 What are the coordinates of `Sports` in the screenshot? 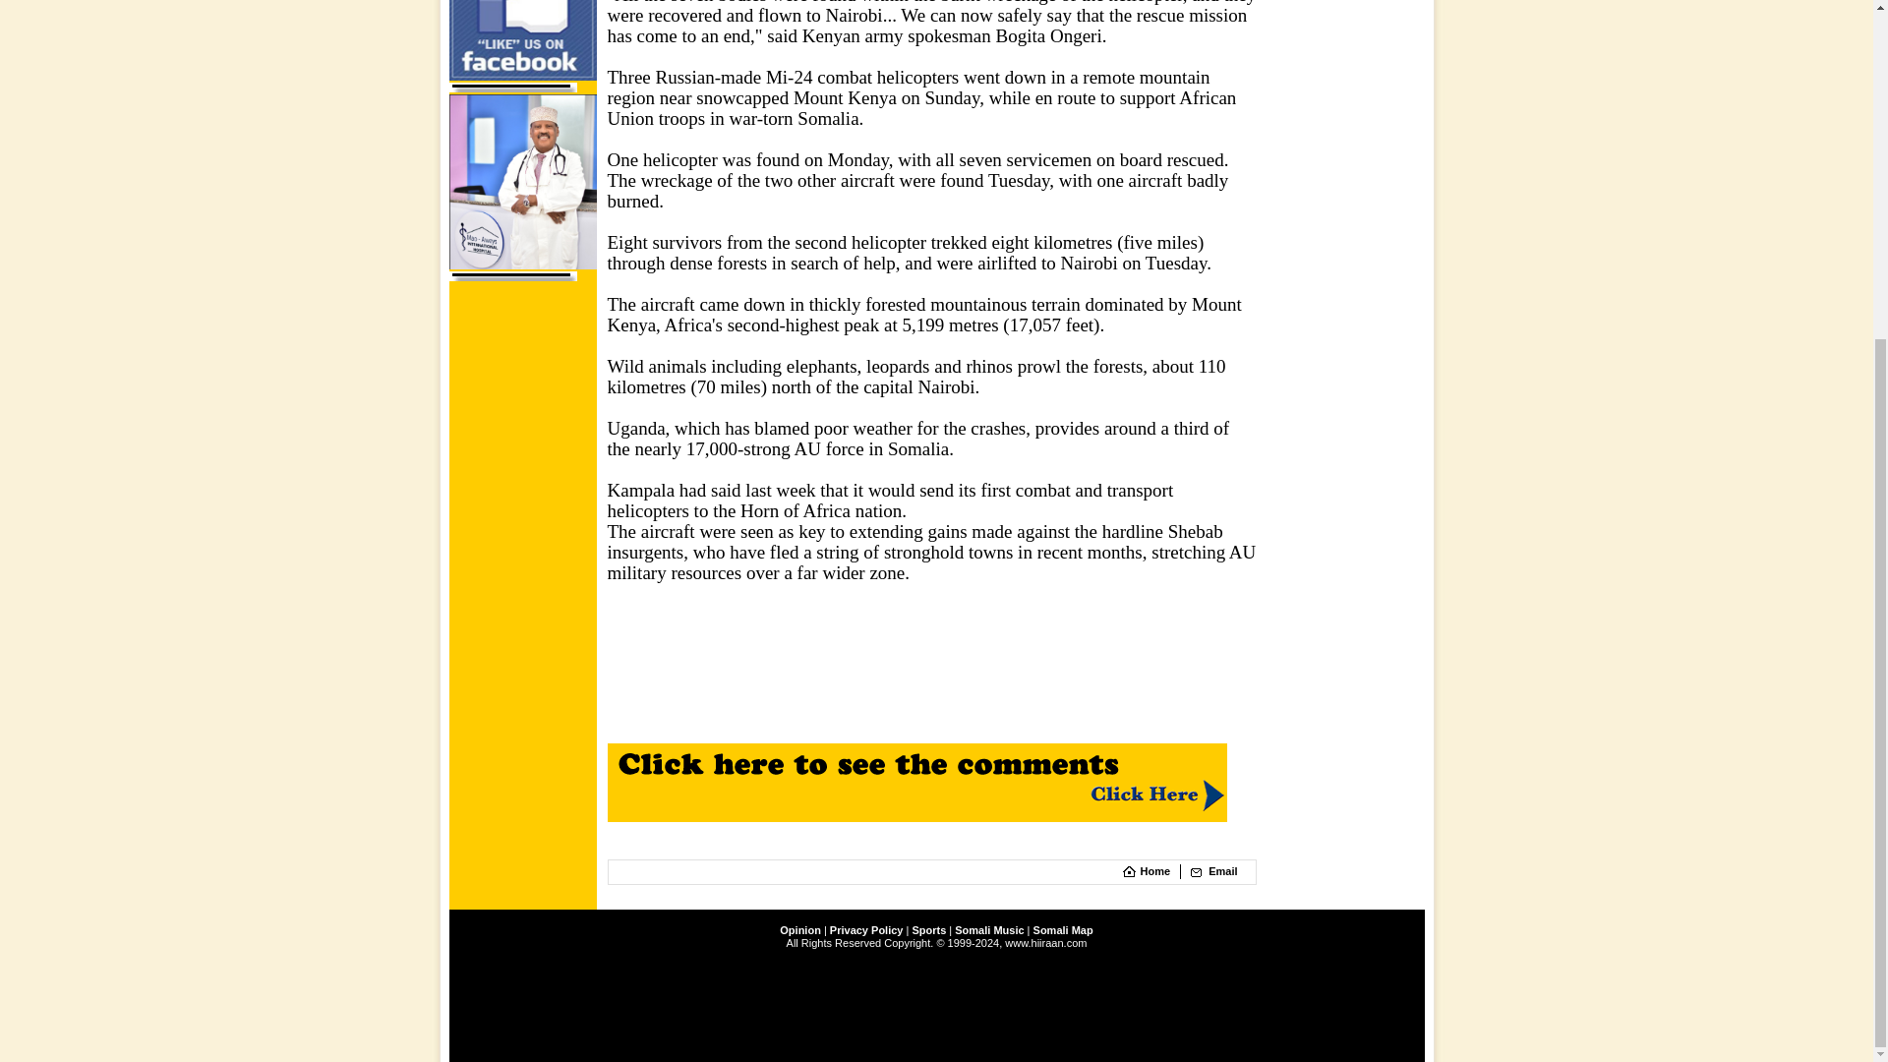 It's located at (928, 929).